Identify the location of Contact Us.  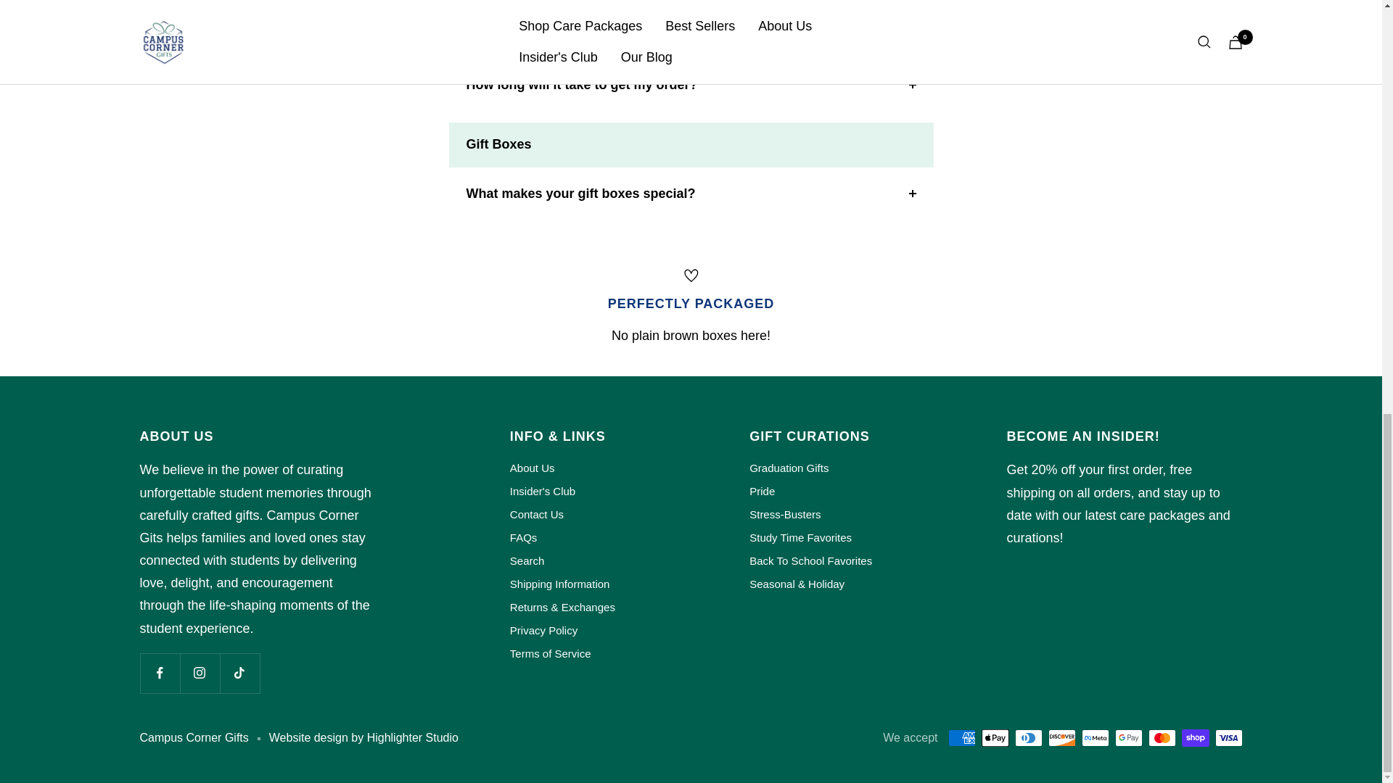
(537, 514).